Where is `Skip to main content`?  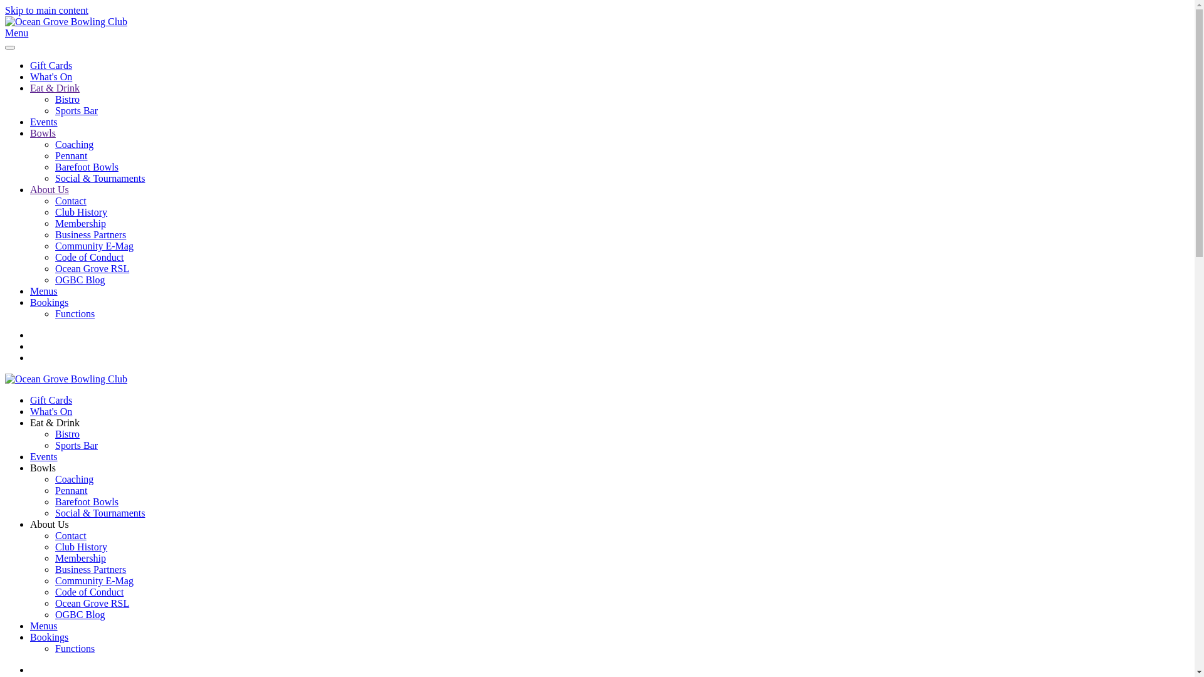
Skip to main content is located at coordinates (46, 10).